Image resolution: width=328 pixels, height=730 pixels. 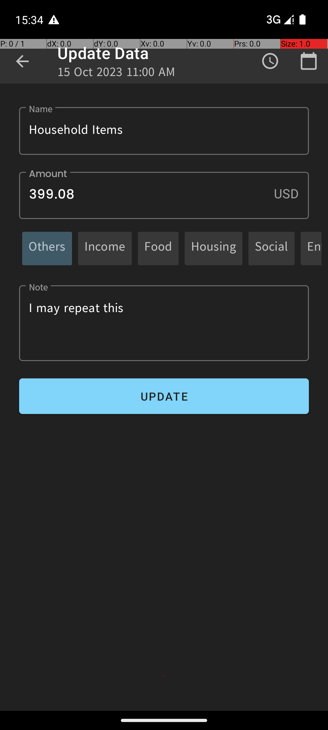 What do you see at coordinates (47, 248) in the screenshot?
I see `Others` at bounding box center [47, 248].